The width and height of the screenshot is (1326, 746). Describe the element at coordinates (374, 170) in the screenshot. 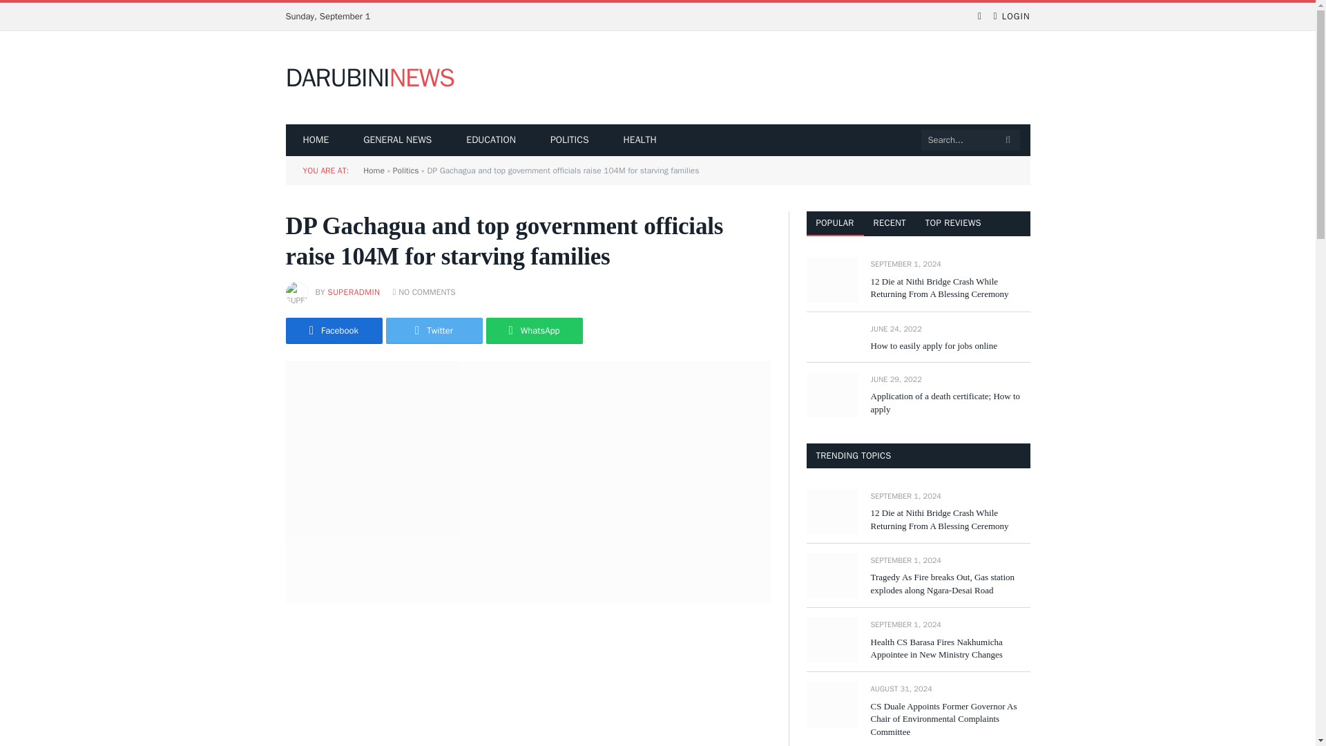

I see `Posts by SuperAdmin` at that location.